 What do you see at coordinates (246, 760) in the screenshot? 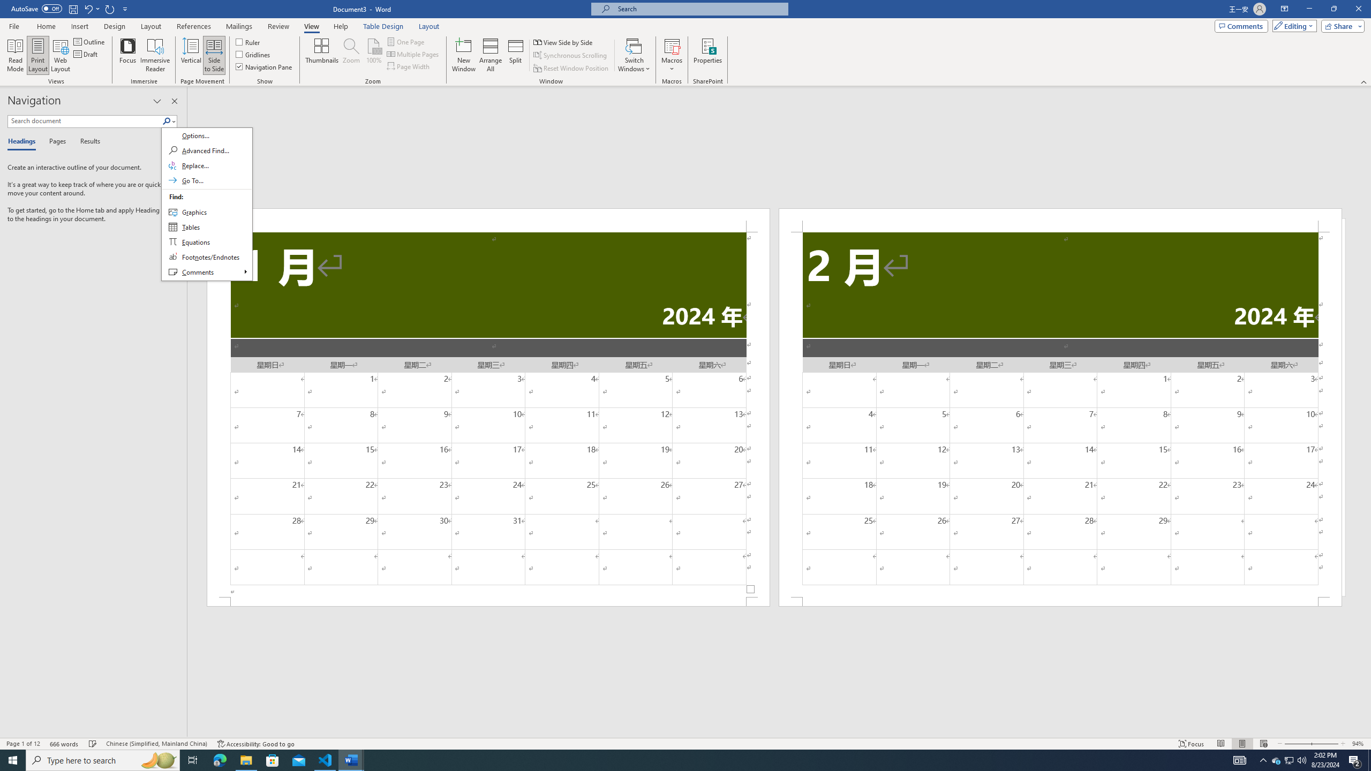
I see `File Explorer - 1 running window` at bounding box center [246, 760].